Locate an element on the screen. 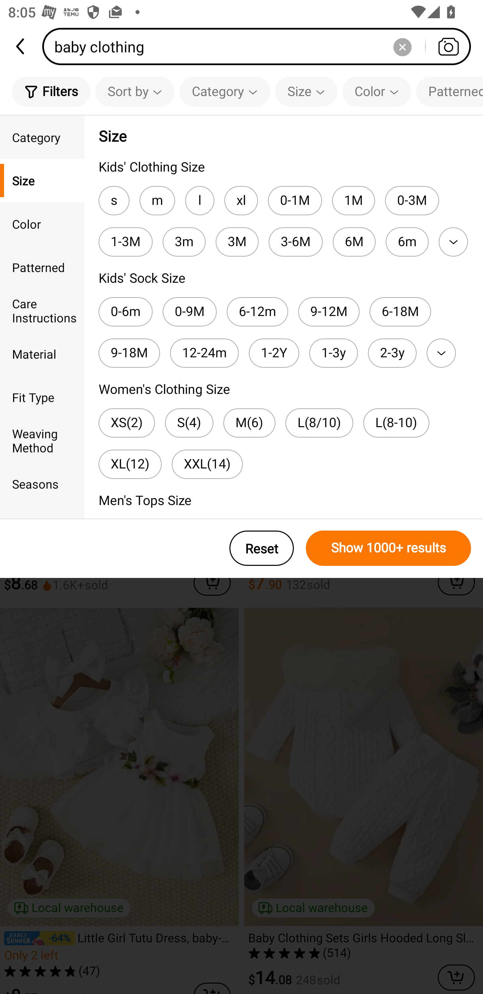 The image size is (483, 994). Reset is located at coordinates (262, 548).